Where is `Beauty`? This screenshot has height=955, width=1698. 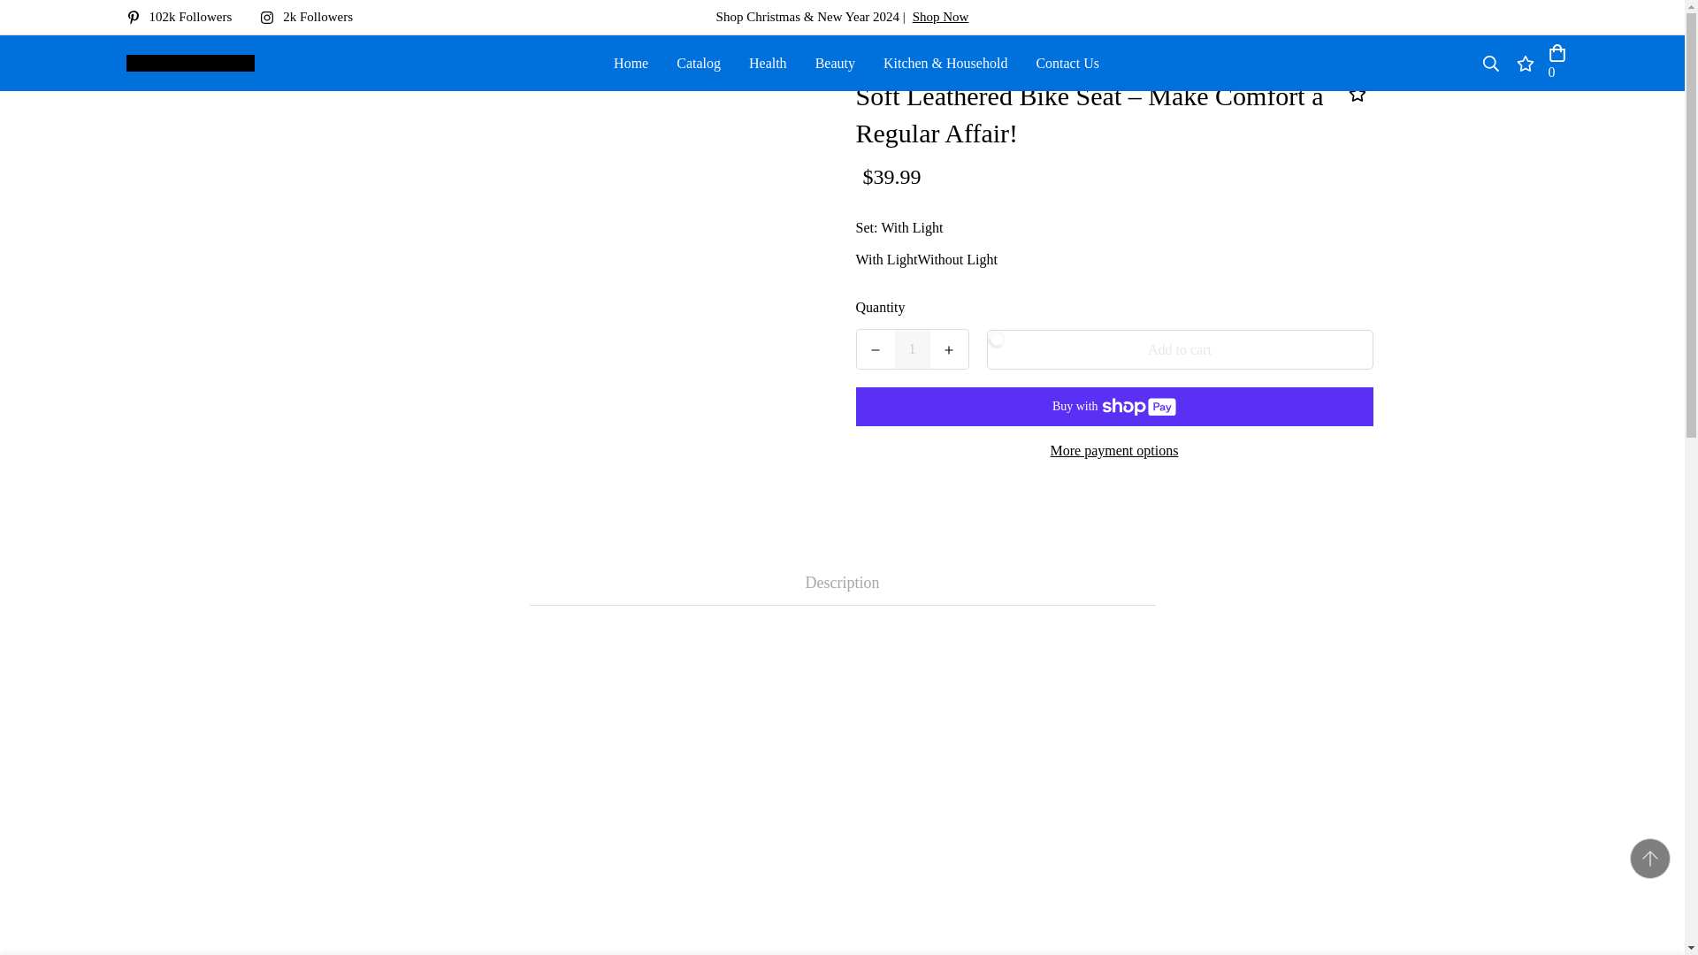 Beauty is located at coordinates (835, 62).